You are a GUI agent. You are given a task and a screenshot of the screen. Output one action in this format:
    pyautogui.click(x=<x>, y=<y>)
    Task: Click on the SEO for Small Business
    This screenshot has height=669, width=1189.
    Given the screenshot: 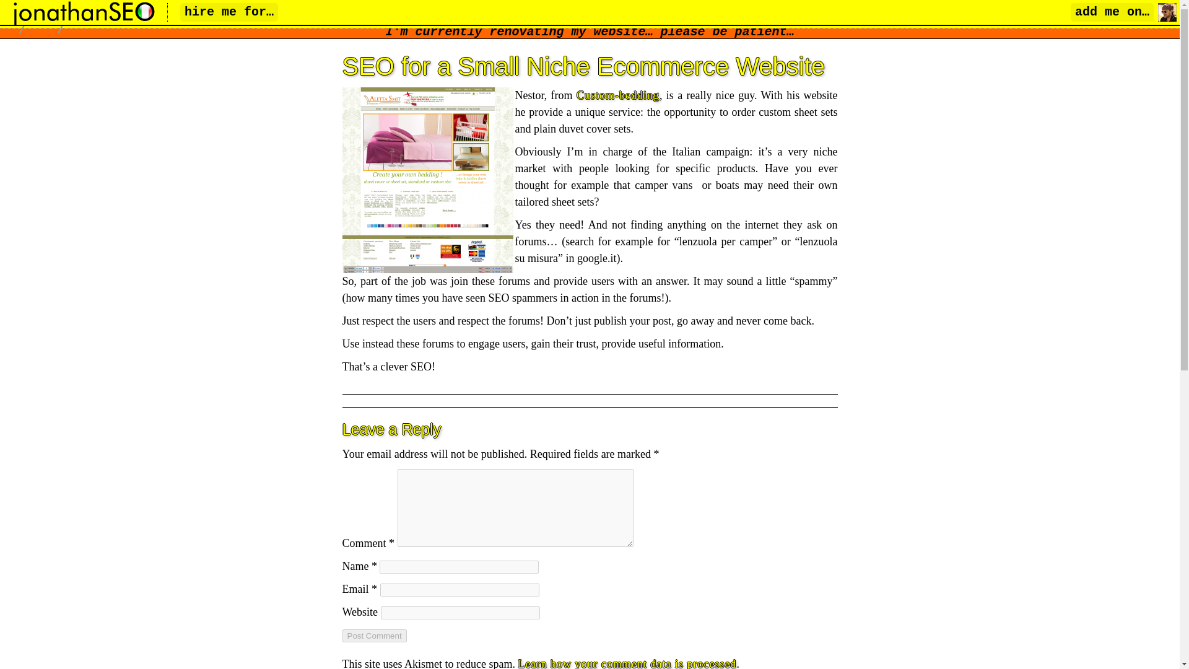 What is the action you would take?
    pyautogui.click(x=137, y=20)
    